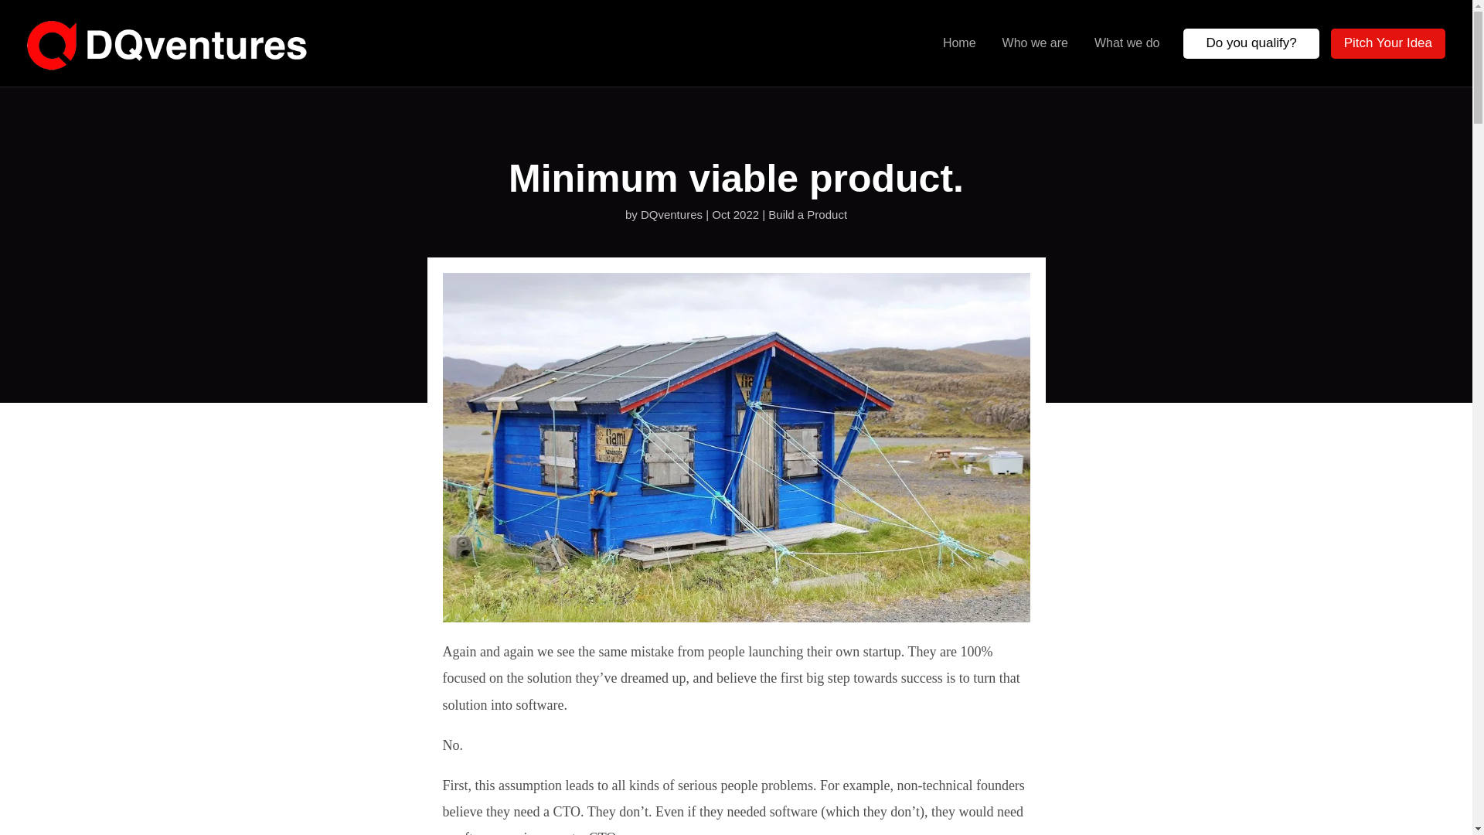  I want to click on Do you qualify?, so click(1251, 43).